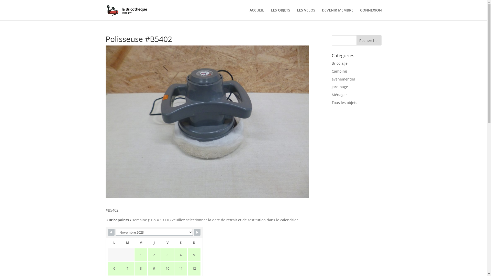  I want to click on Bricolage, so click(340, 63).